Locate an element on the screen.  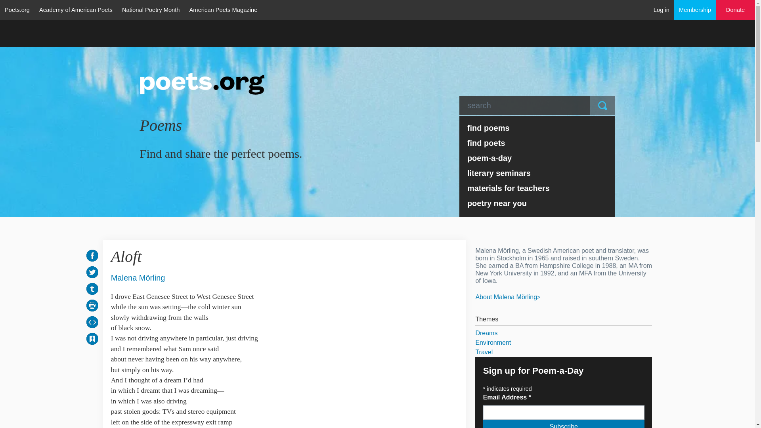
American Poets Magazine is located at coordinates (224, 10).